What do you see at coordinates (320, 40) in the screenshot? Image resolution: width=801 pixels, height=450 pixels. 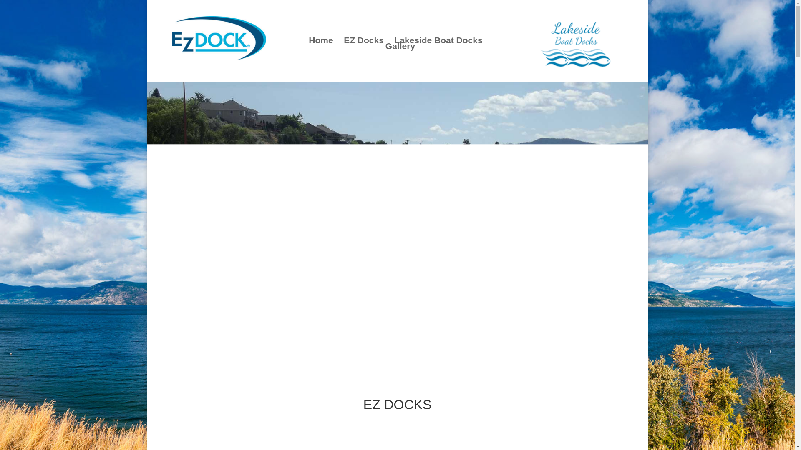 I see `Home` at bounding box center [320, 40].